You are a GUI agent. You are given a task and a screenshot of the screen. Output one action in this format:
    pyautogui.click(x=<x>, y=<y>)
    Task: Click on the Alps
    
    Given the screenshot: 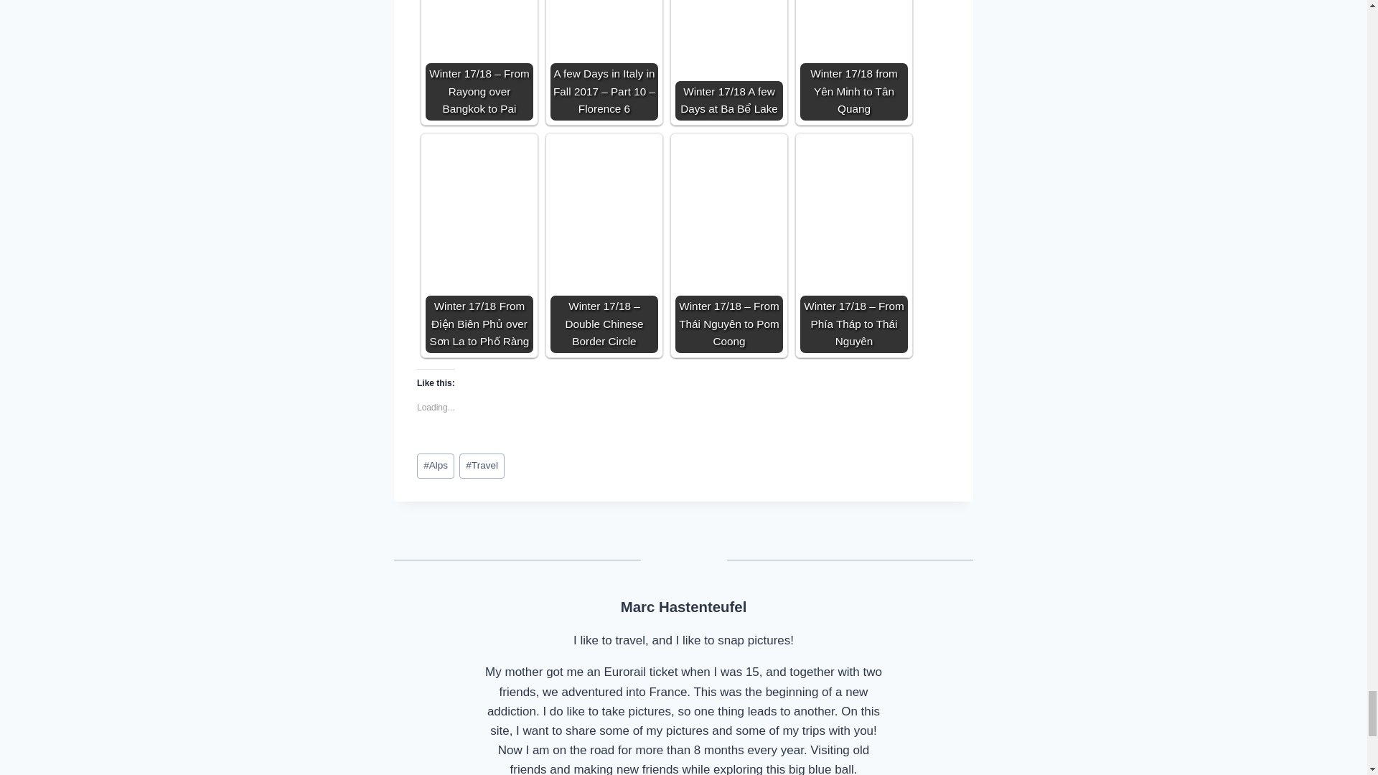 What is the action you would take?
    pyautogui.click(x=436, y=466)
    